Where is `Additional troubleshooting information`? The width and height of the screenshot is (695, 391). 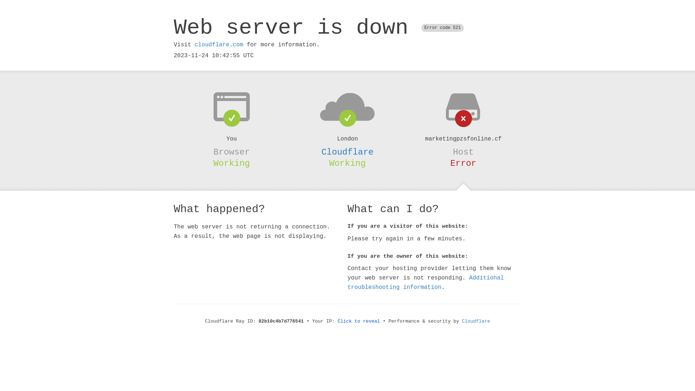 Additional troubleshooting information is located at coordinates (426, 282).